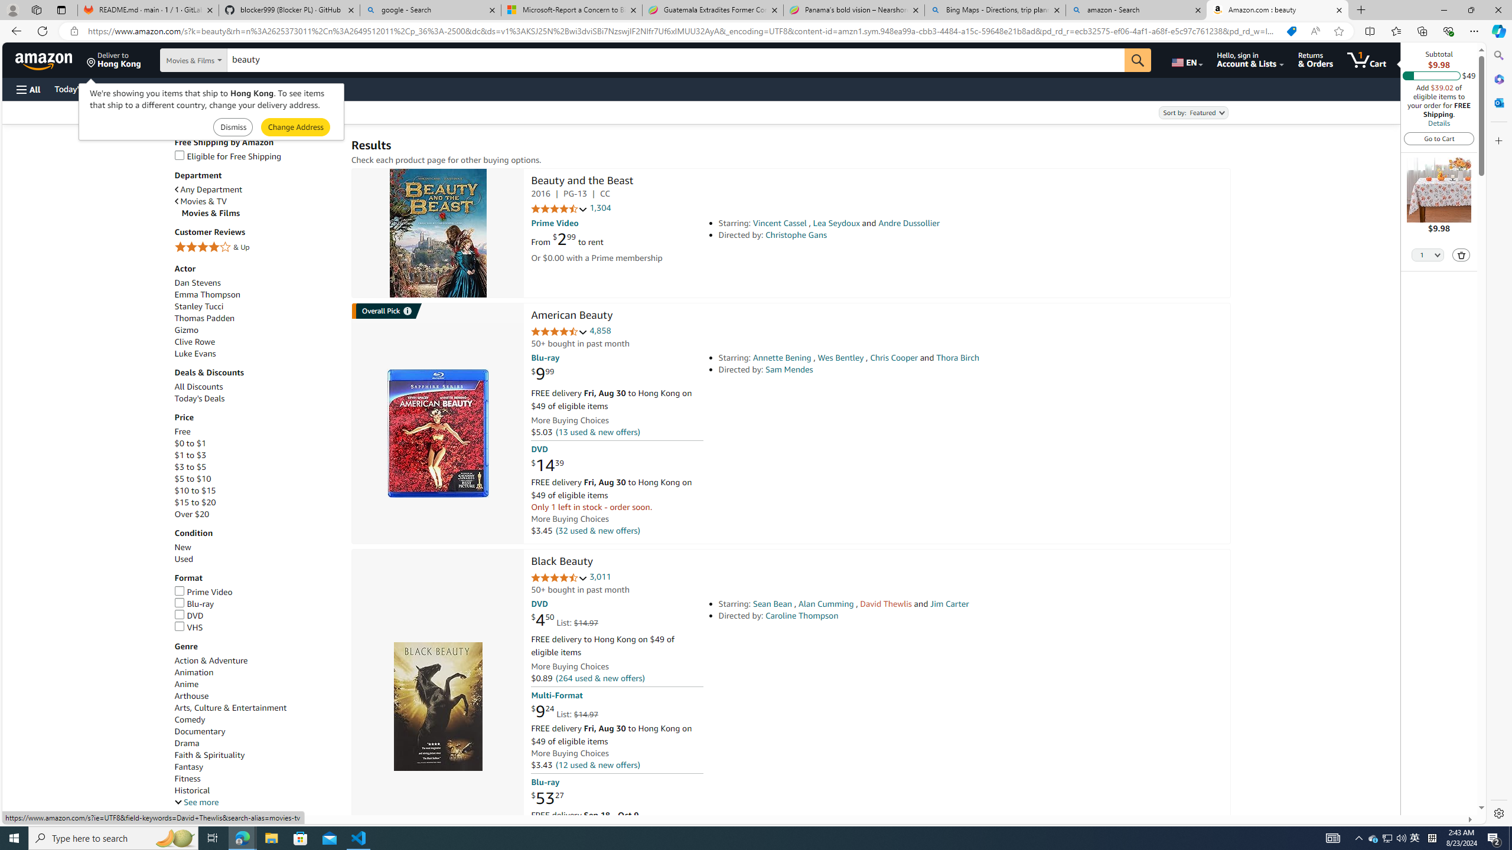 This screenshot has height=850, width=1512. Describe the element at coordinates (257, 156) in the screenshot. I see `Eligible for Free Shipping` at that location.